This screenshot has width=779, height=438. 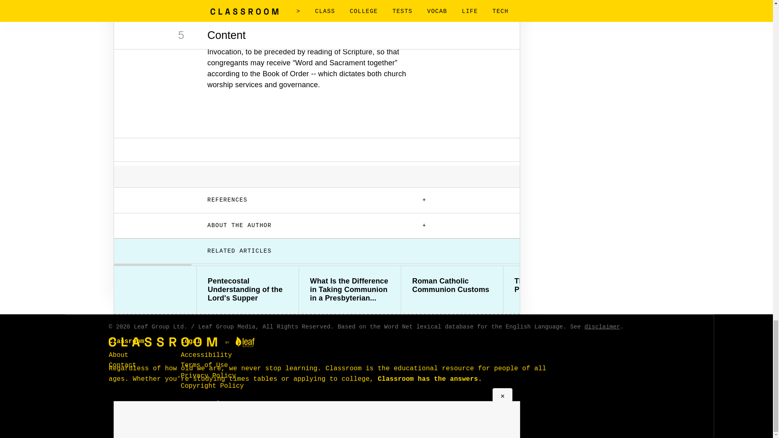 I want to click on The Episcopalian Process for a Baptism, so click(x=554, y=285).